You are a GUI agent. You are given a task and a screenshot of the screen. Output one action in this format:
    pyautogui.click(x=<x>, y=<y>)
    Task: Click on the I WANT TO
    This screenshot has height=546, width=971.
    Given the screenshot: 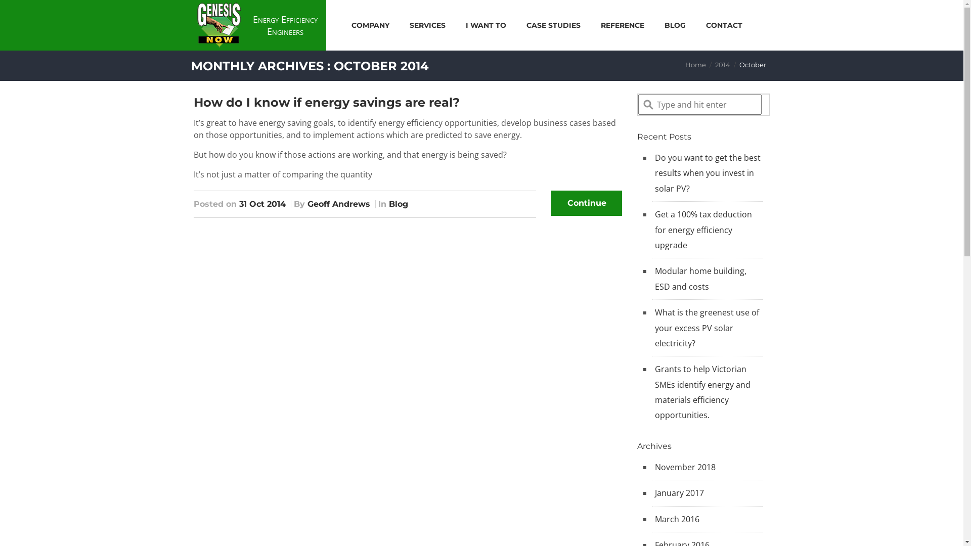 What is the action you would take?
    pyautogui.click(x=486, y=25)
    